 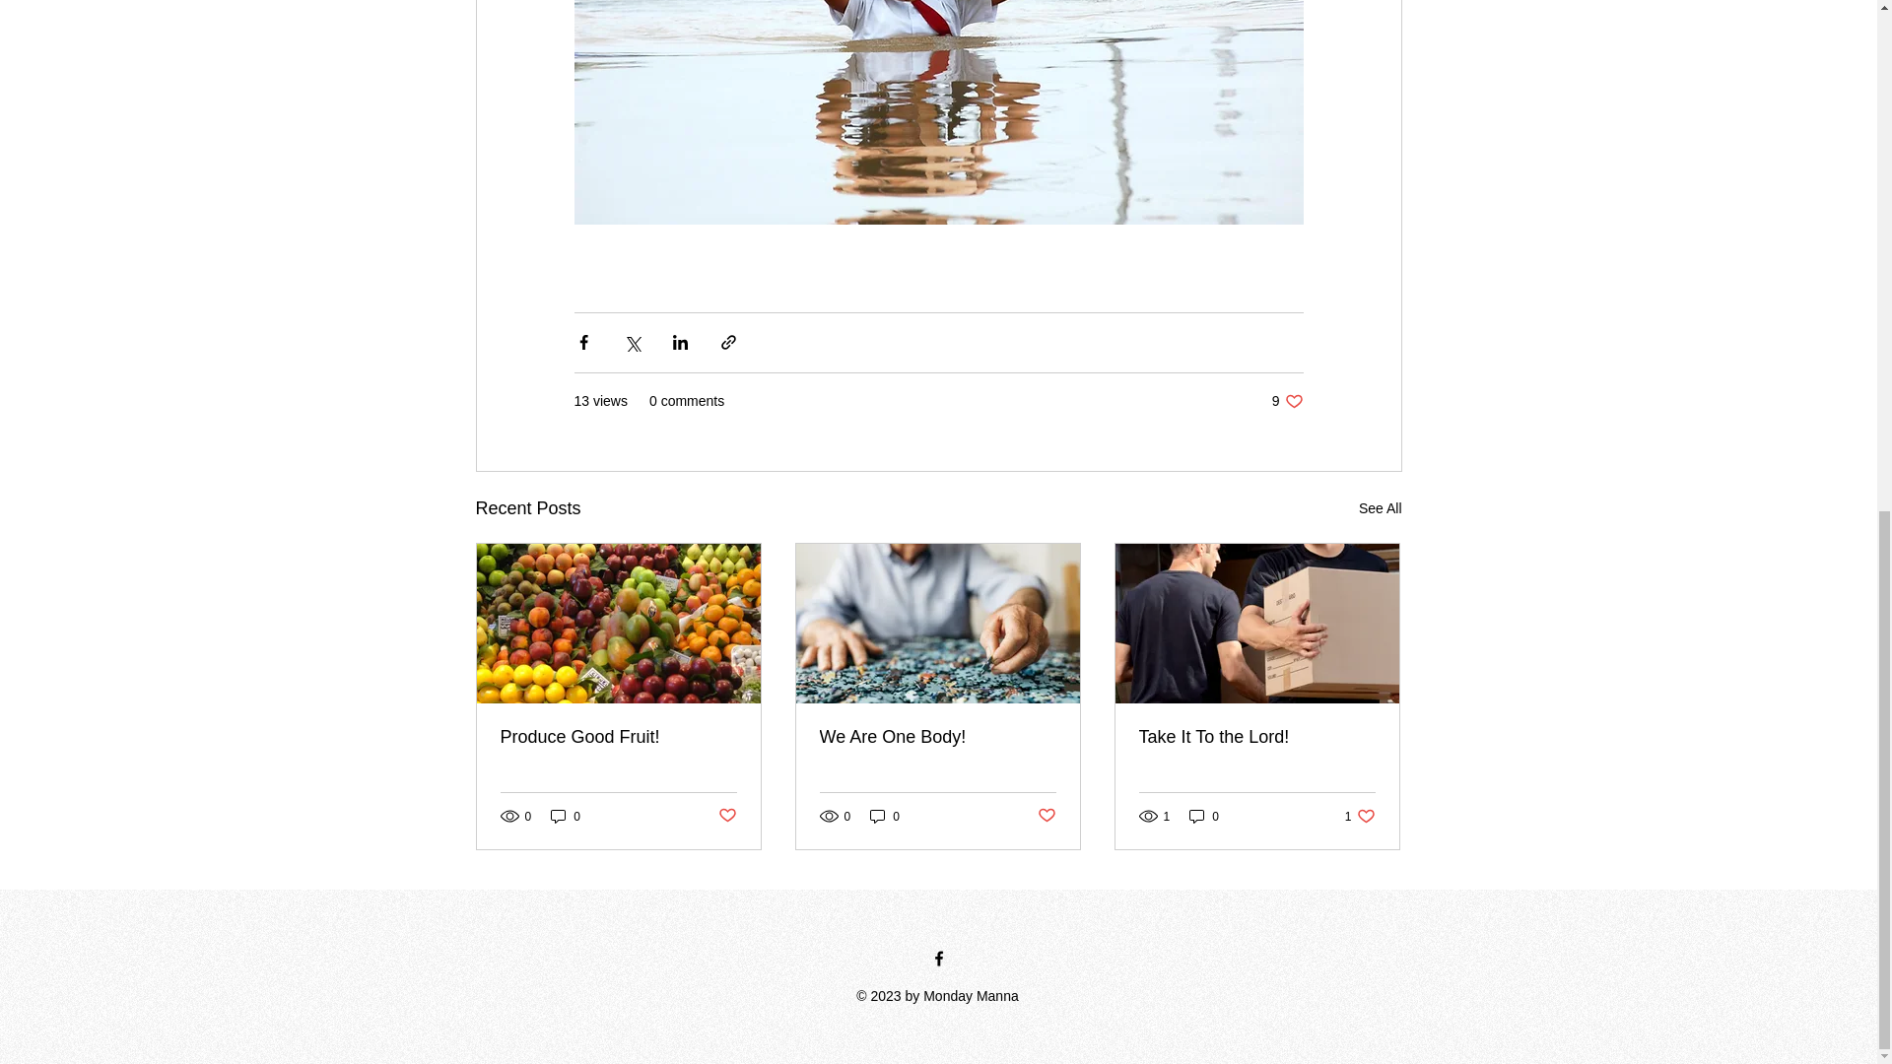 I want to click on Post not marked as liked, so click(x=725, y=816).